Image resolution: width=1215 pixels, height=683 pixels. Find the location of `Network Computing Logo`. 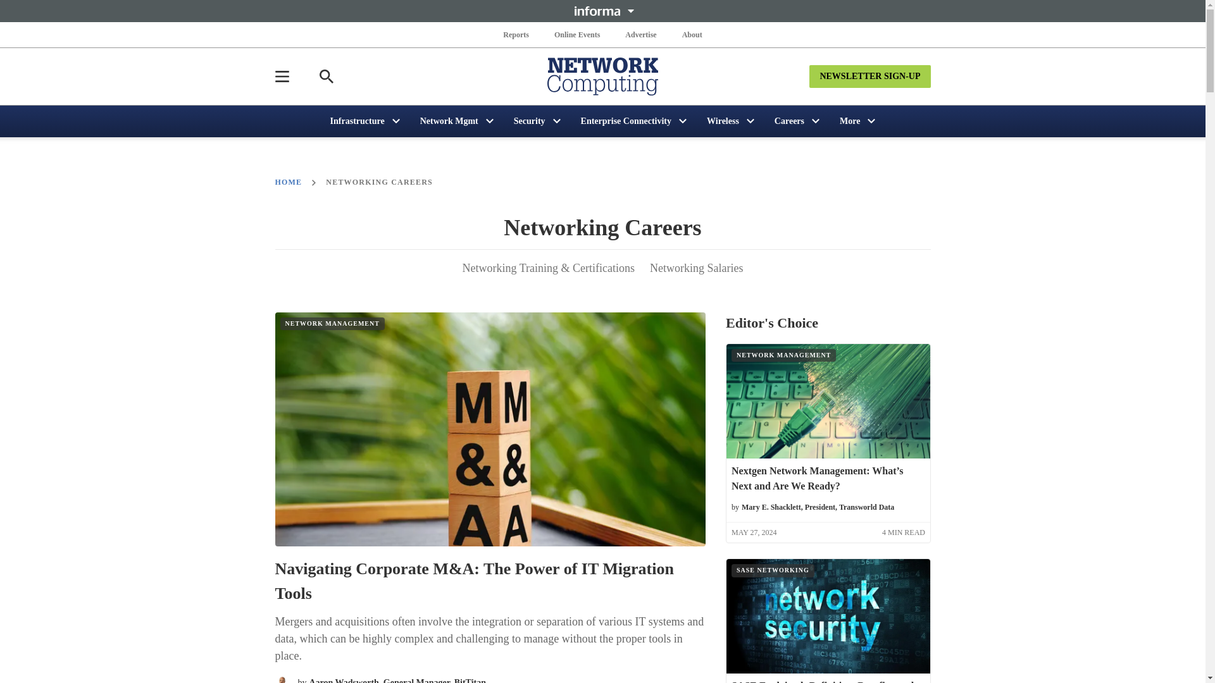

Network Computing Logo is located at coordinates (602, 76).